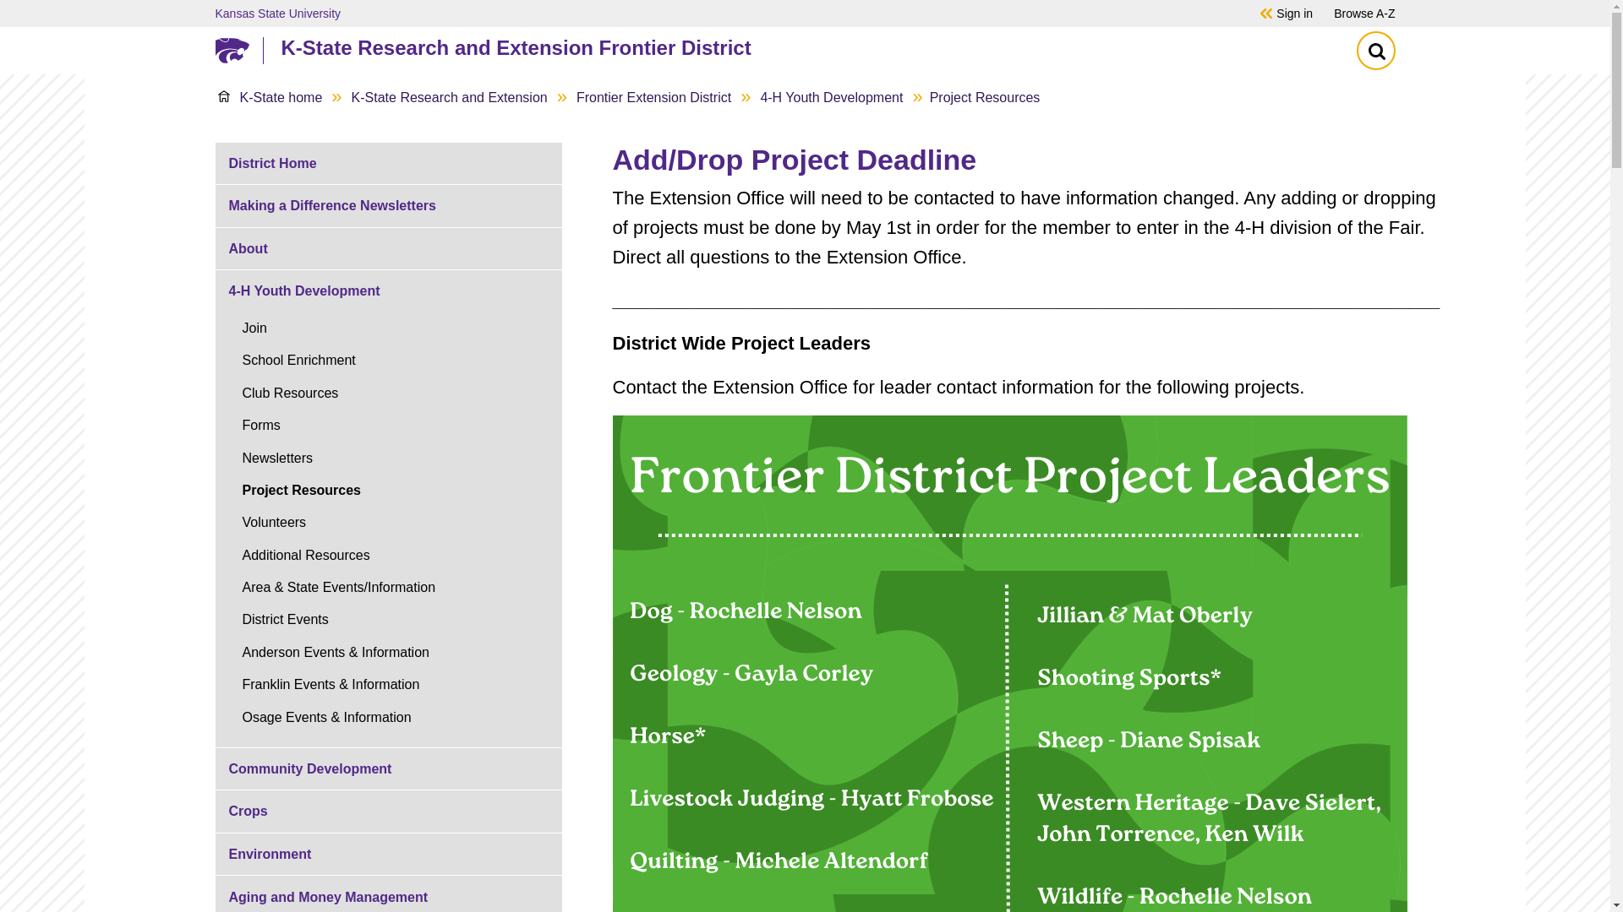 The width and height of the screenshot is (1623, 912). What do you see at coordinates (713, 13) in the screenshot?
I see `Kansas State University` at bounding box center [713, 13].